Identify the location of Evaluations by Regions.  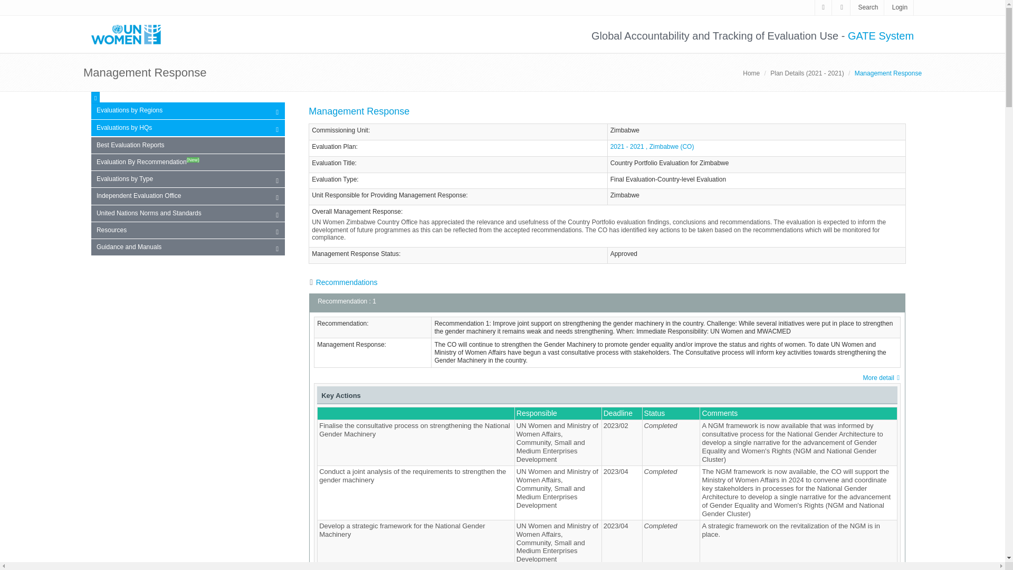
(188, 111).